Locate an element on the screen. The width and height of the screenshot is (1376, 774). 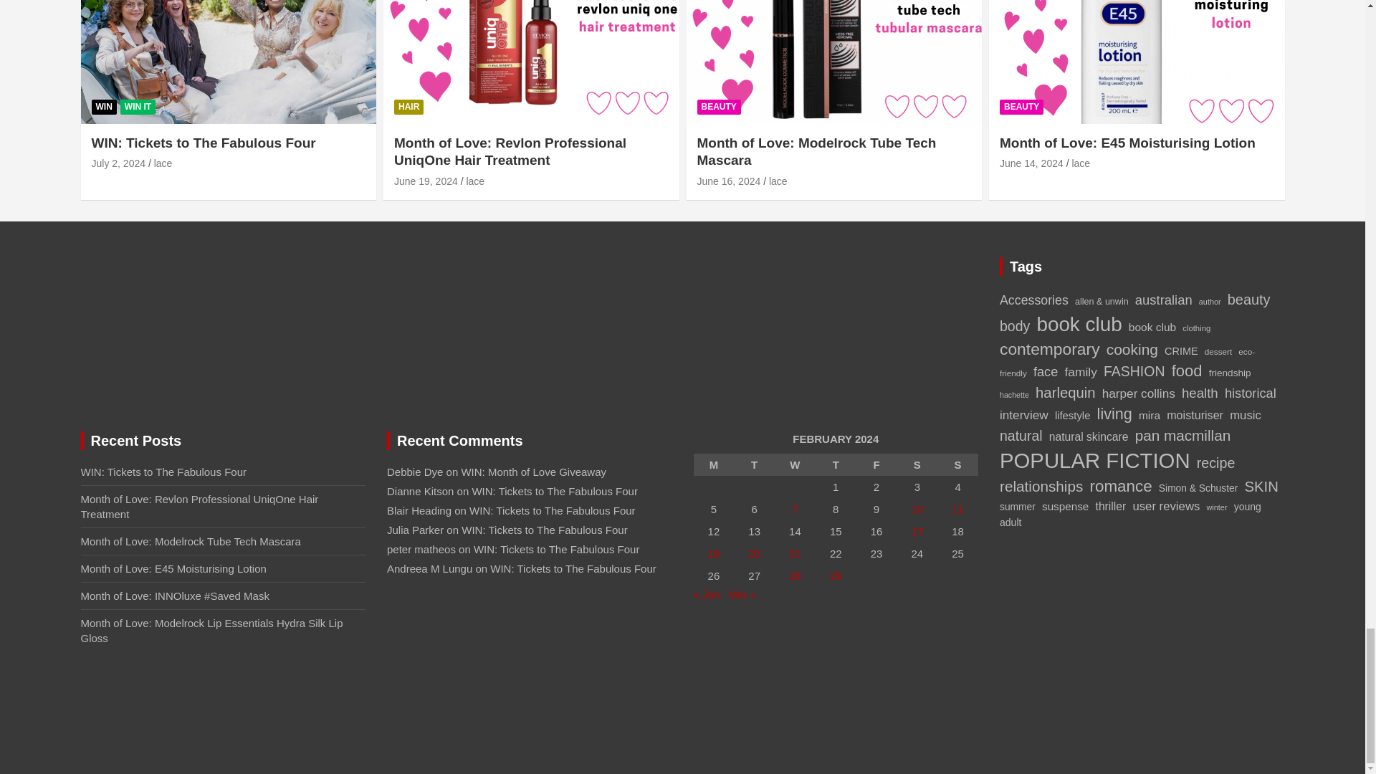
Saturday is located at coordinates (917, 464).